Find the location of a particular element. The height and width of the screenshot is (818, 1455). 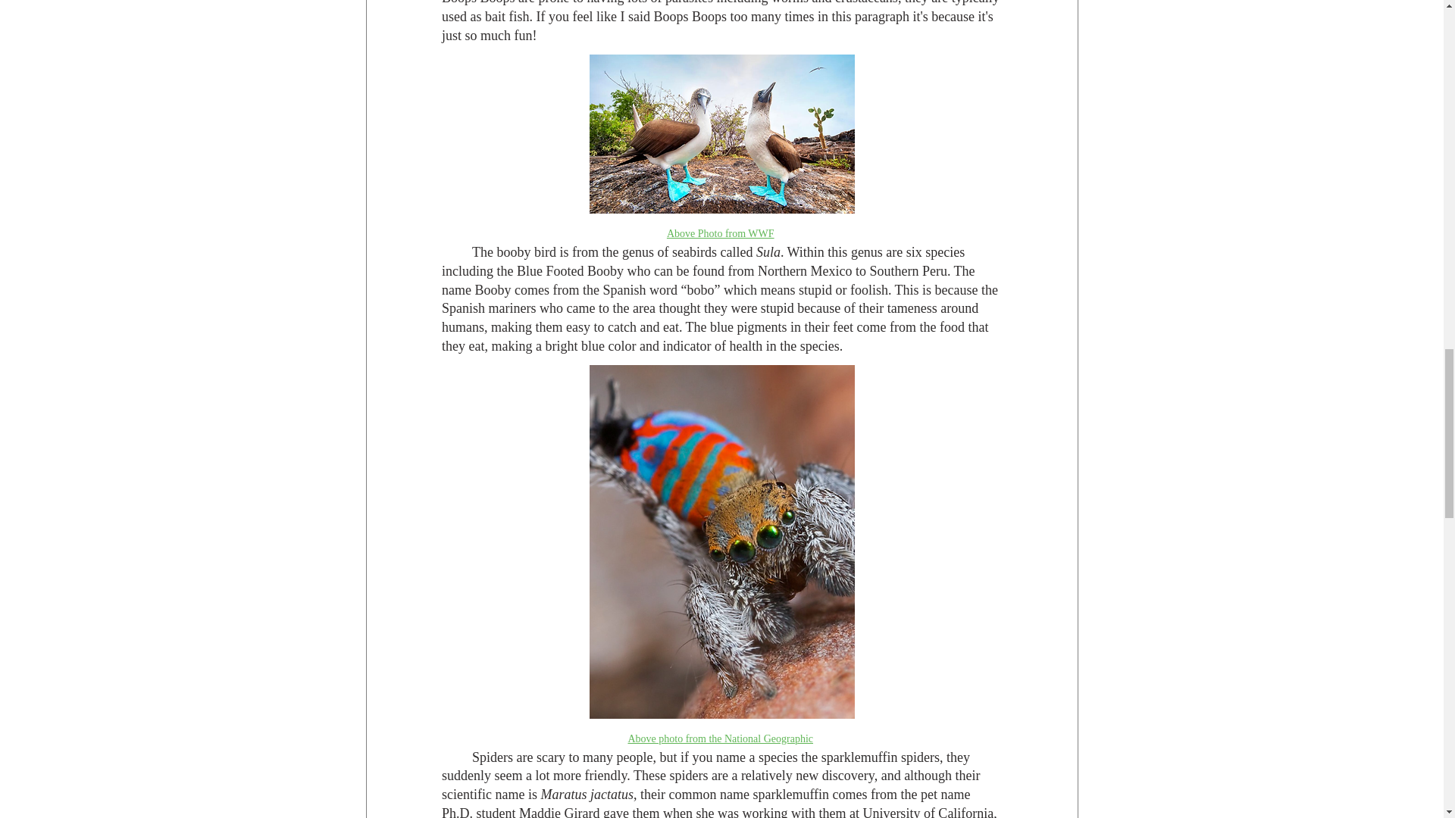

Above photo from the National Geographic is located at coordinates (720, 738).